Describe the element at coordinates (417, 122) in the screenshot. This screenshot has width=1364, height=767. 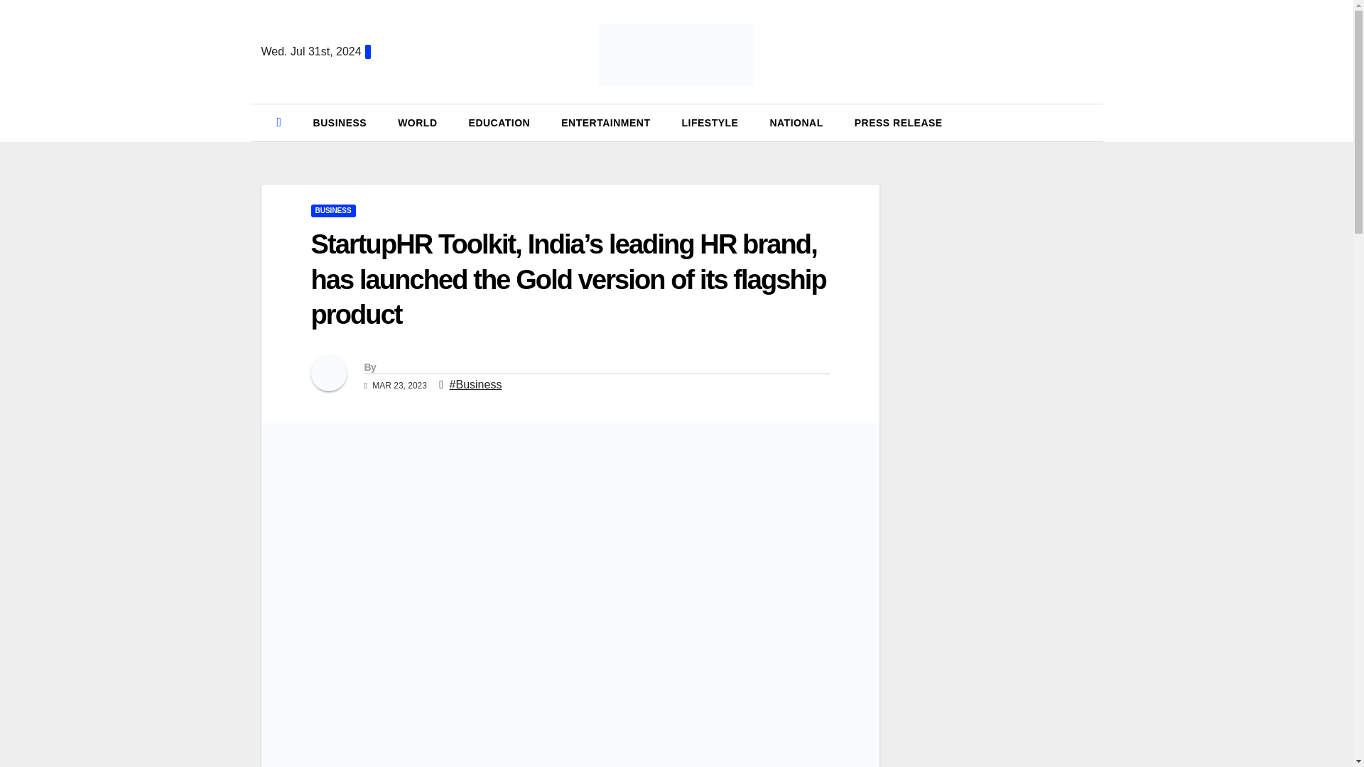
I see `World` at that location.